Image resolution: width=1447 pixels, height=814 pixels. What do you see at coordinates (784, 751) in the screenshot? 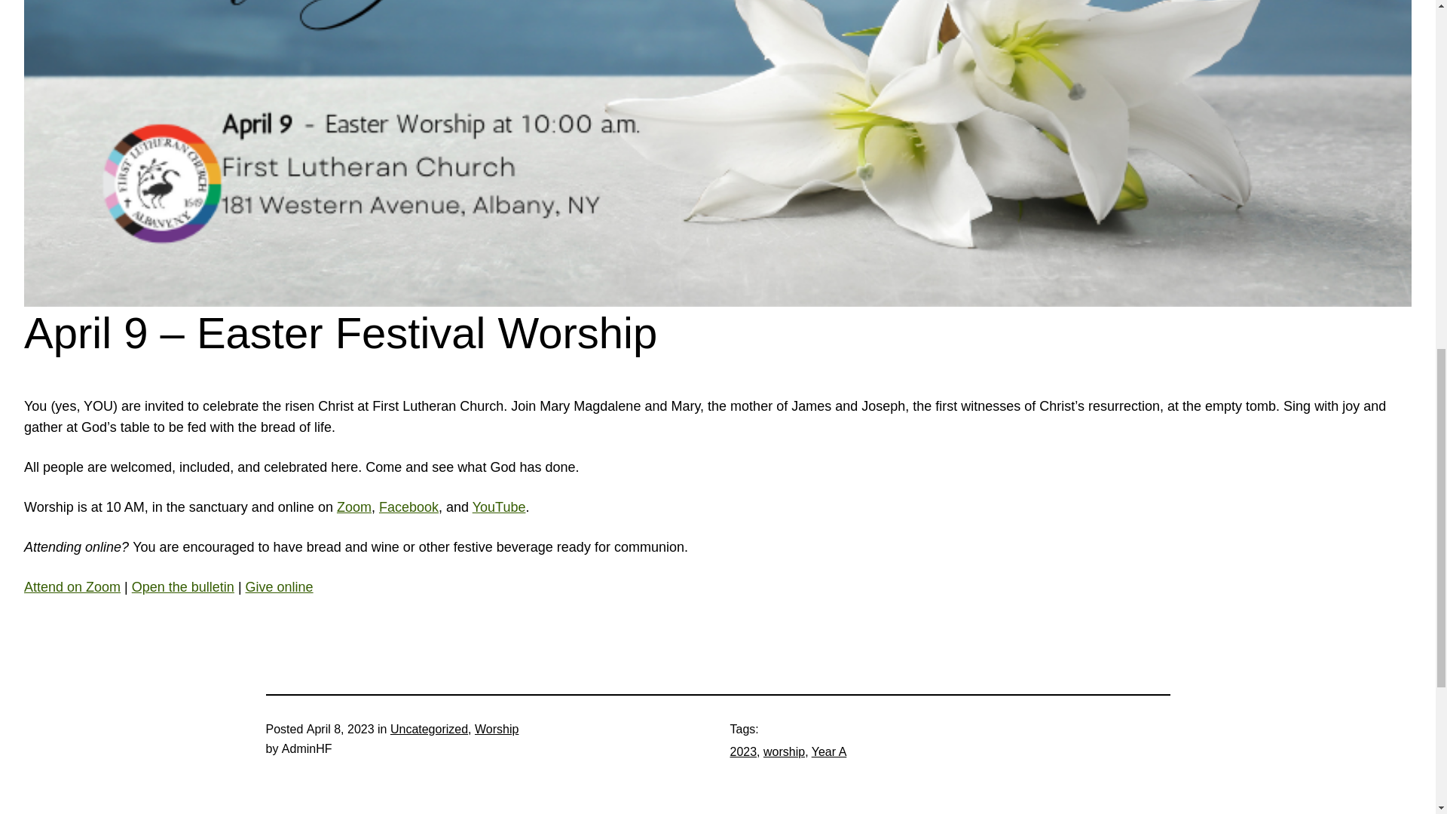
I see `worship` at bounding box center [784, 751].